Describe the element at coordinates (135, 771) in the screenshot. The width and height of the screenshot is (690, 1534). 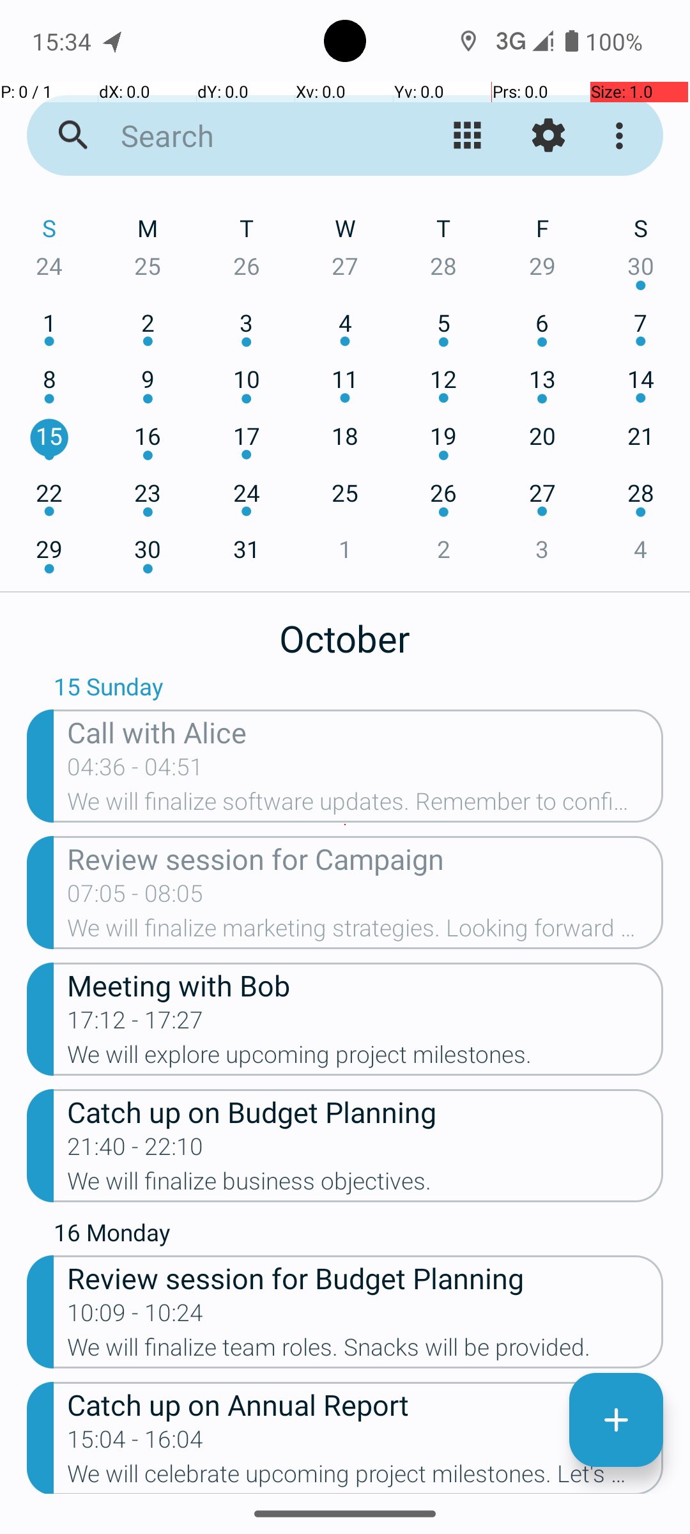
I see `04:36 - 04:51` at that location.